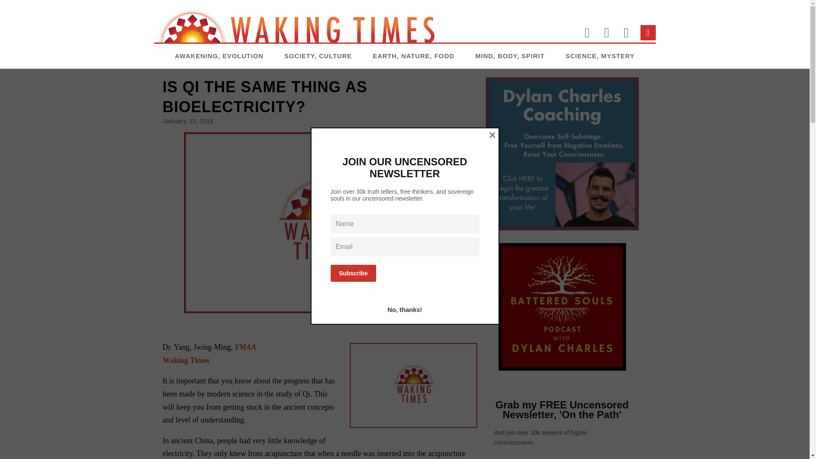 The height and width of the screenshot is (459, 816). What do you see at coordinates (320, 222) in the screenshot?
I see `Is Qi the Same Thing as Bioelectricity?` at bounding box center [320, 222].